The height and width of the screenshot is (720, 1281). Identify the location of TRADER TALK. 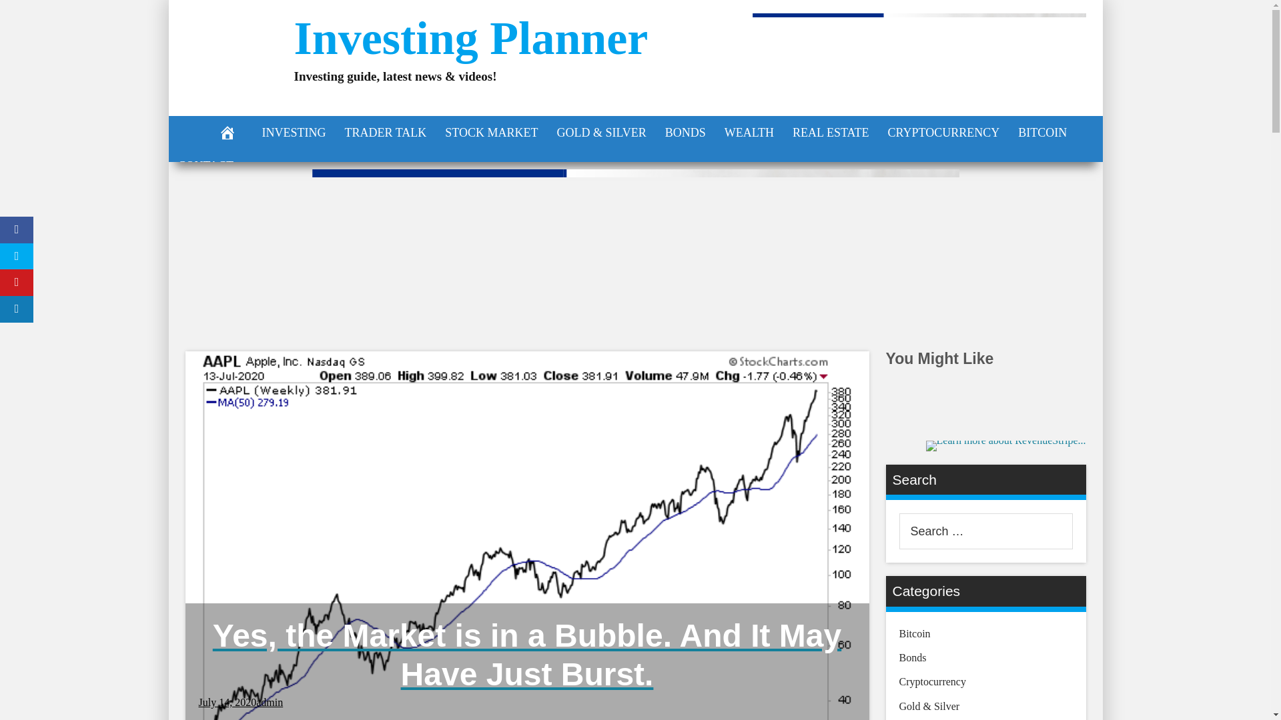
(384, 132).